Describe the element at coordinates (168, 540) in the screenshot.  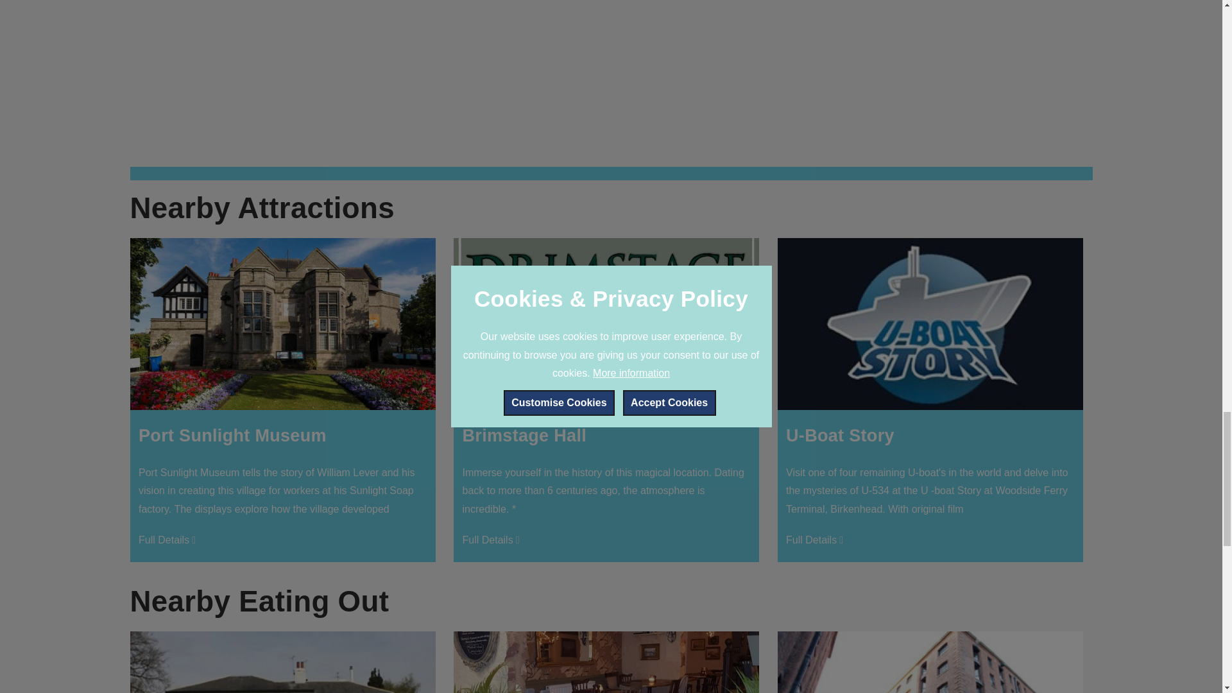
I see `Full Details` at that location.